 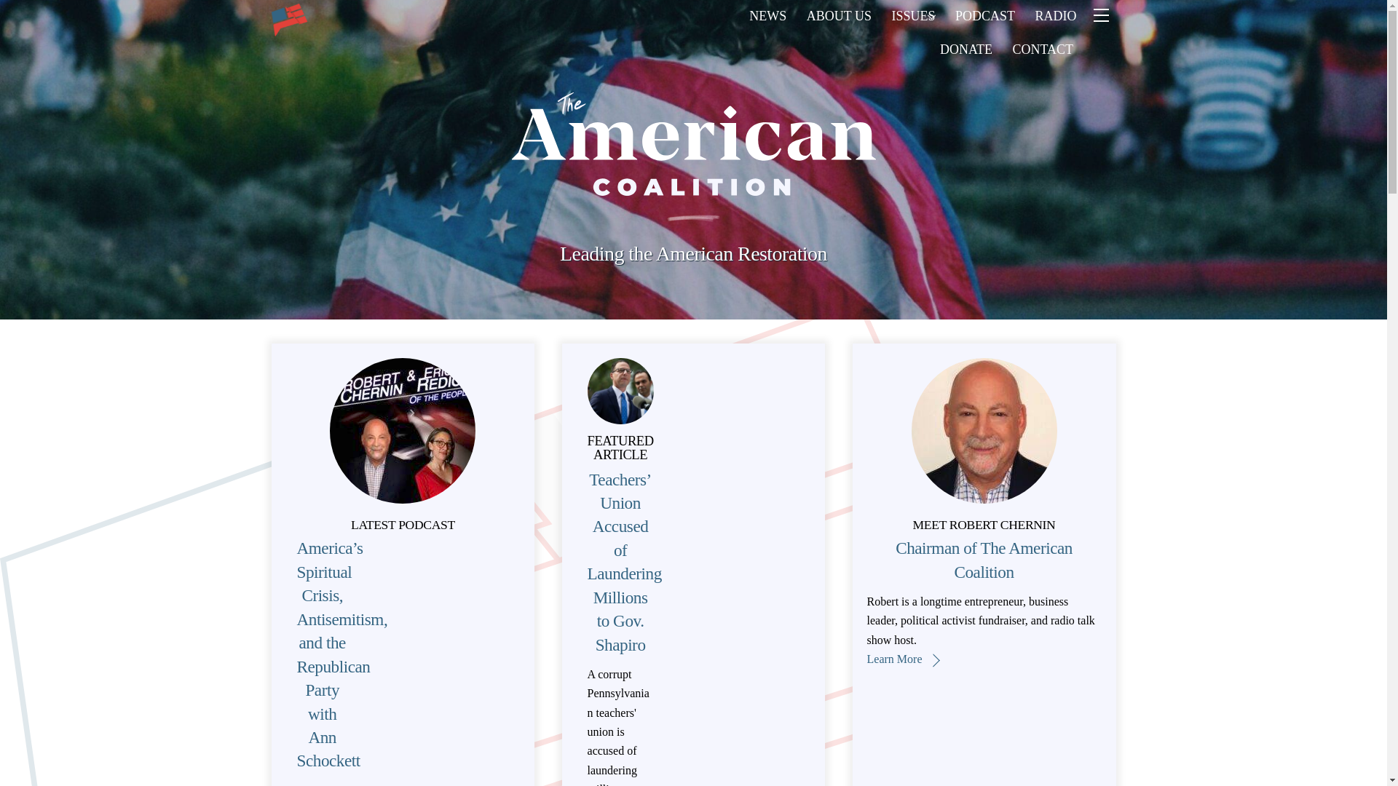 What do you see at coordinates (896, 33) in the screenshot?
I see `Menu` at bounding box center [896, 33].